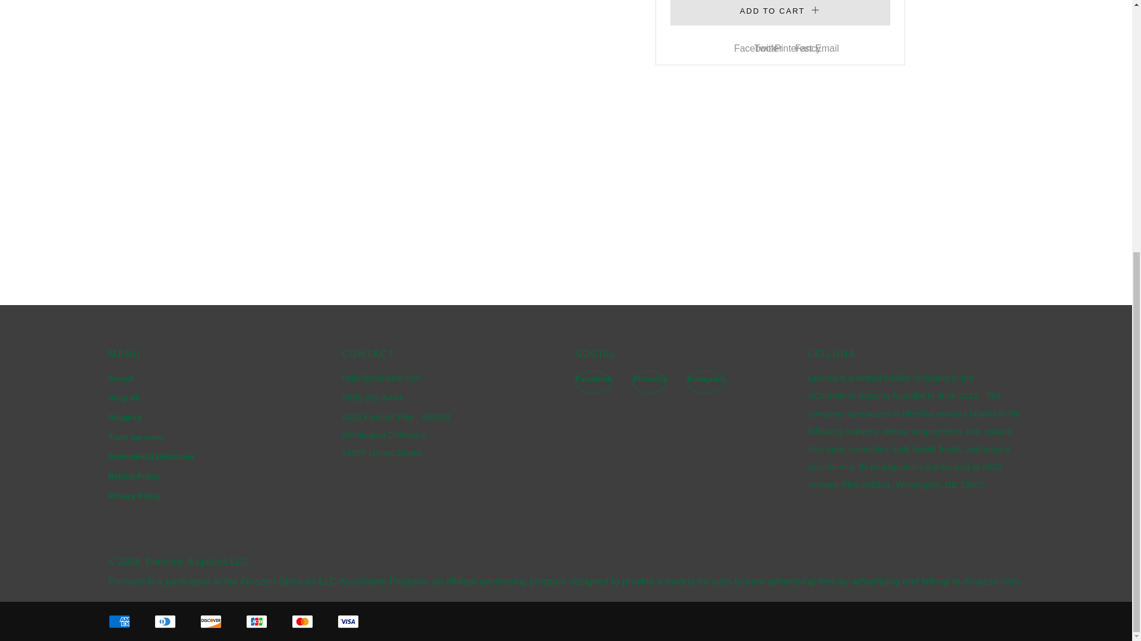  I want to click on Mastercard, so click(302, 622).